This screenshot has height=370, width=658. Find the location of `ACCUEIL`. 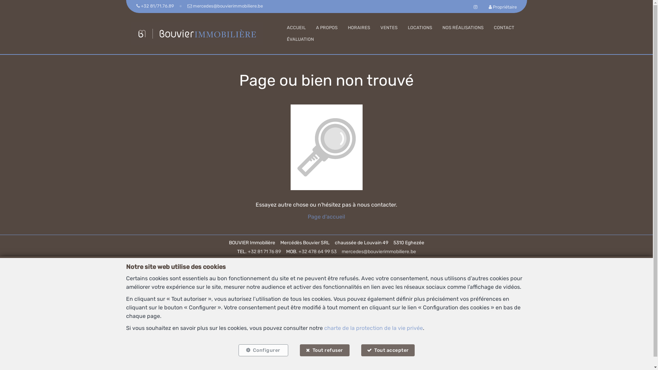

ACCUEIL is located at coordinates (296, 27).